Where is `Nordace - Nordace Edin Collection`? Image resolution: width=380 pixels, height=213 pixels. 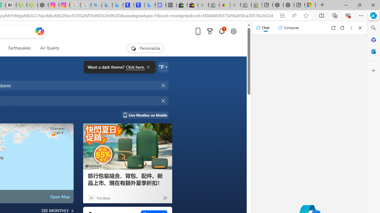
Nordace - Nordace Edin Collection is located at coordinates (43, 5).